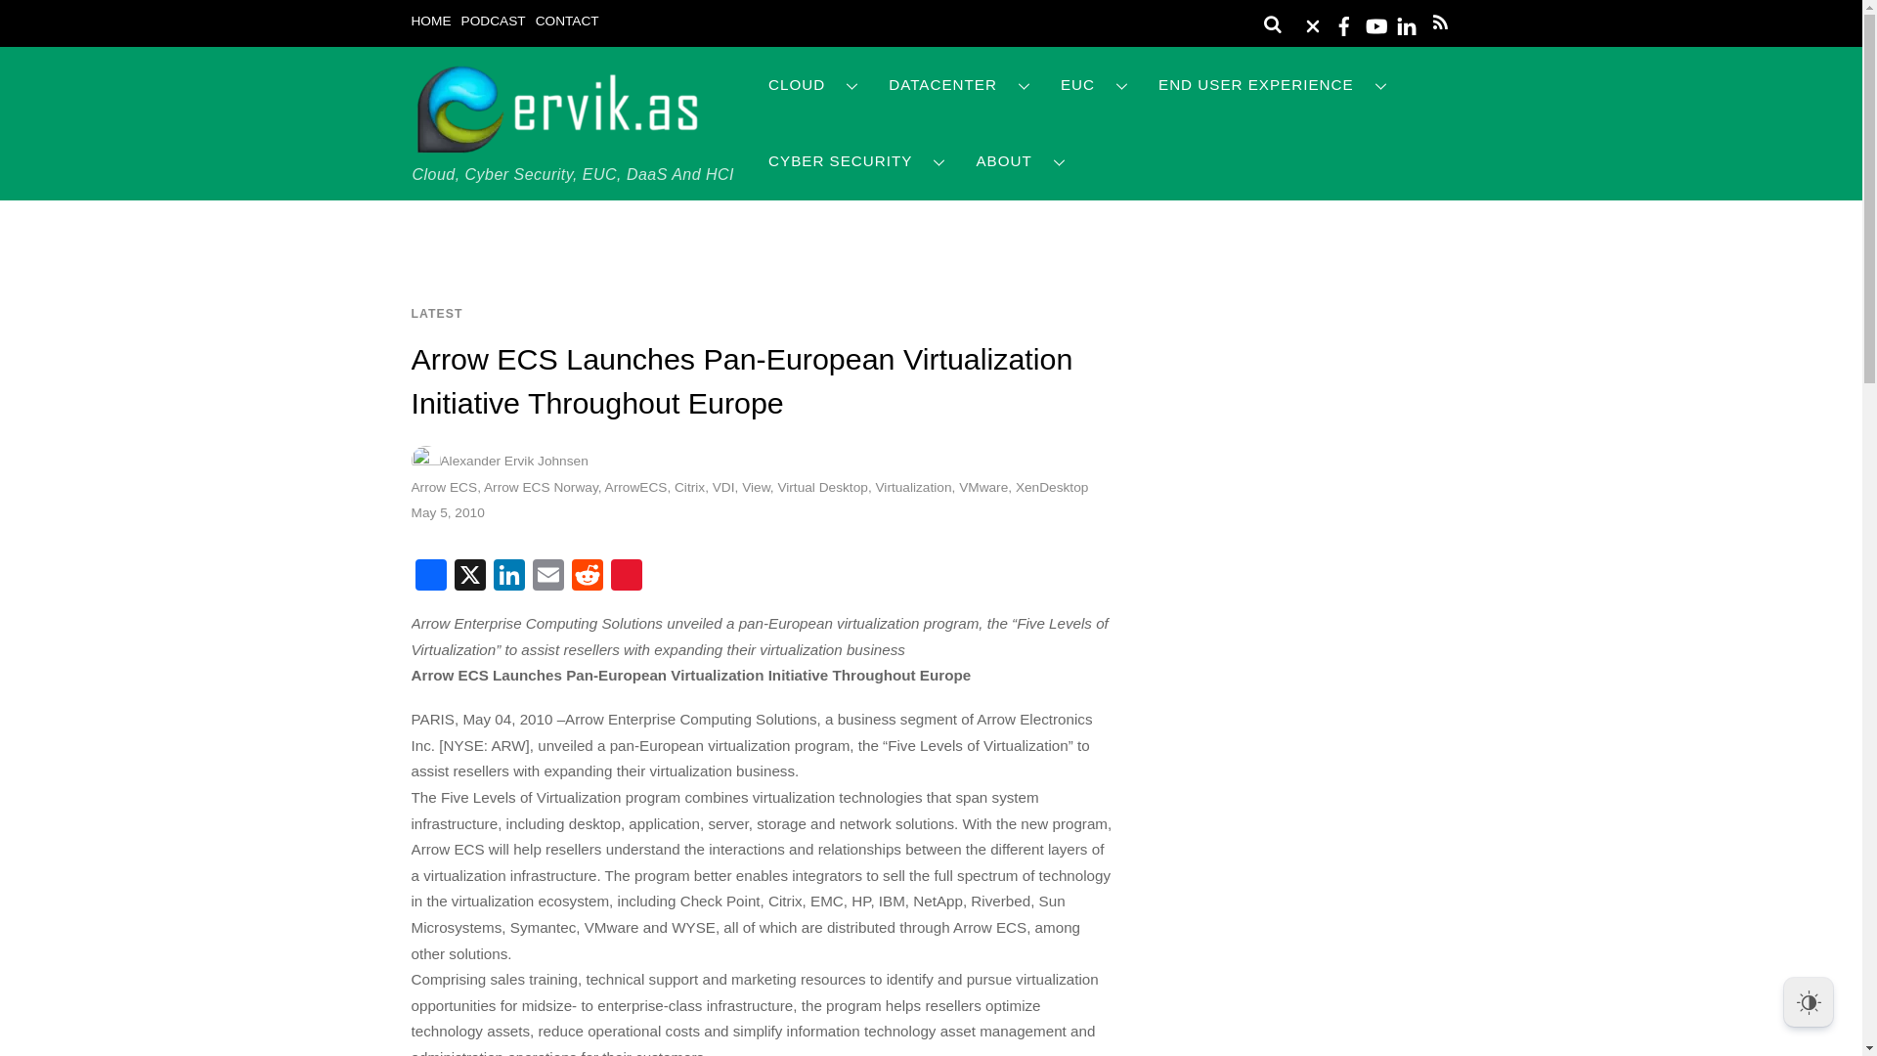  Describe the element at coordinates (557, 147) in the screenshot. I see `Ervik.as` at that location.